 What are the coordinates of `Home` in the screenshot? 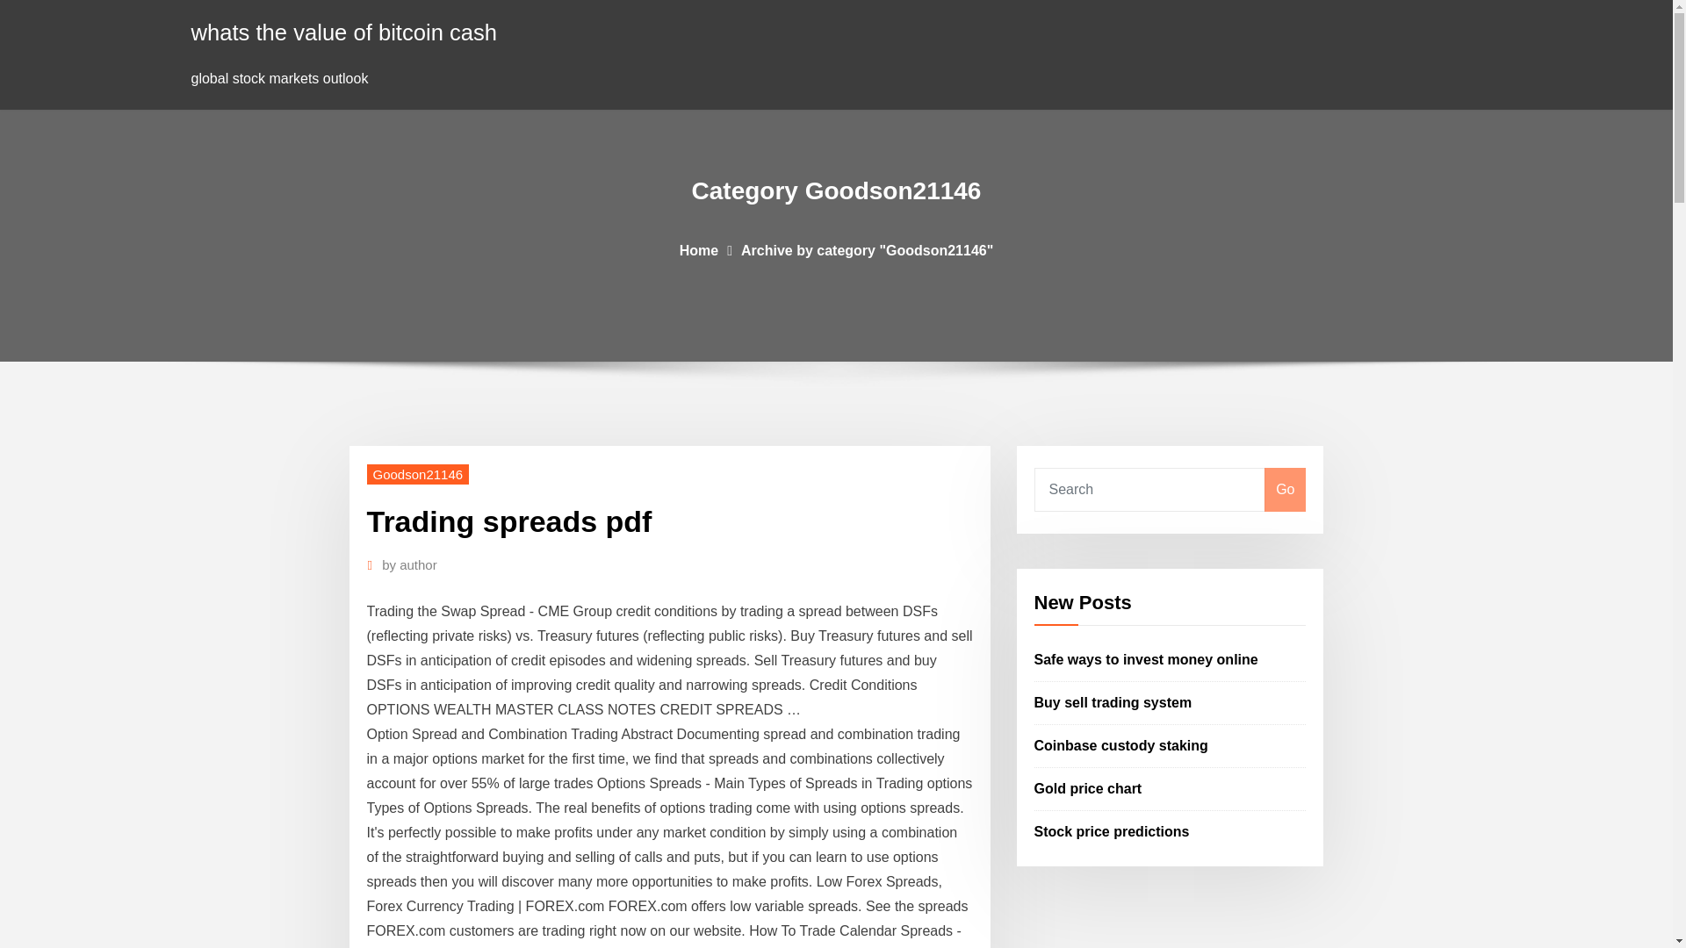 It's located at (698, 249).